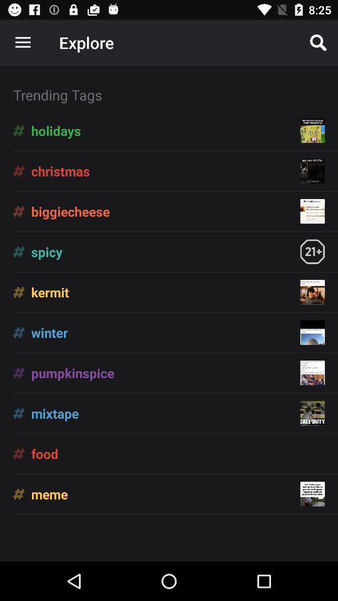 This screenshot has width=338, height=601. What do you see at coordinates (23, 43) in the screenshot?
I see `turn on the item next to the explore icon` at bounding box center [23, 43].